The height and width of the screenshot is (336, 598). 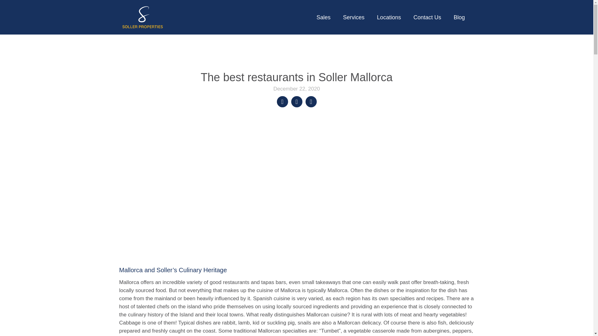 What do you see at coordinates (354, 17) in the screenshot?
I see `Services` at bounding box center [354, 17].